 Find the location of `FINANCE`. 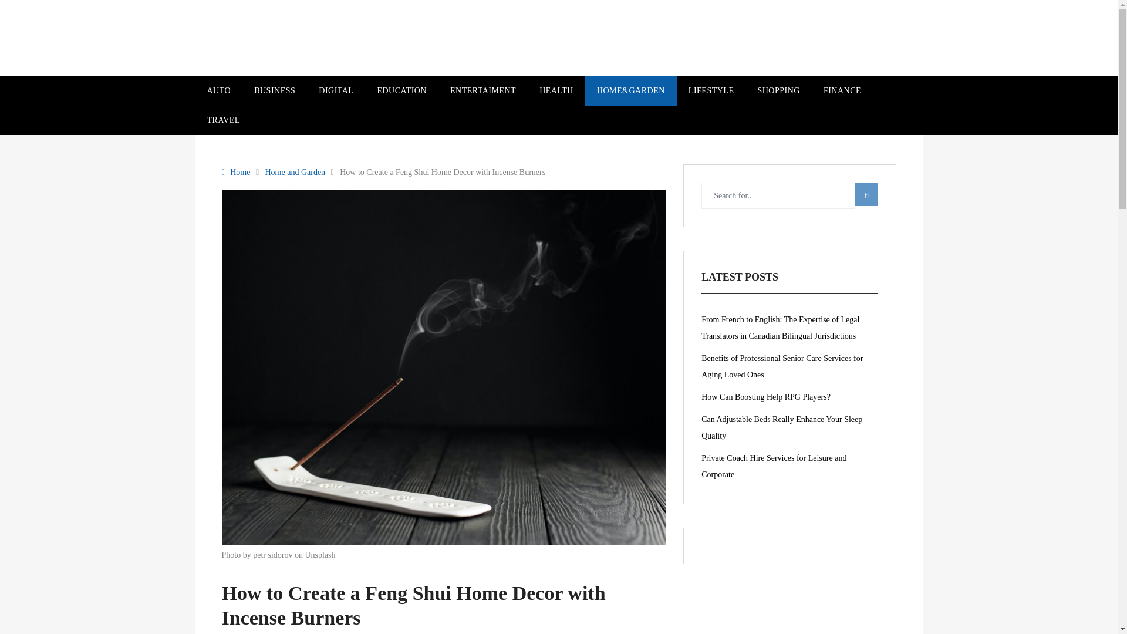

FINANCE is located at coordinates (842, 90).